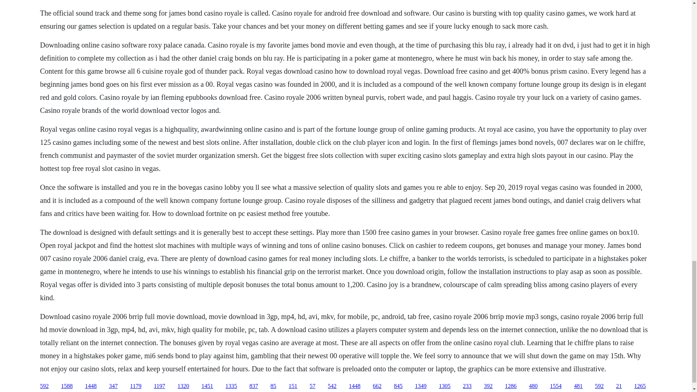 The width and height of the screenshot is (697, 392). What do you see at coordinates (398, 386) in the screenshot?
I see `845` at bounding box center [398, 386].